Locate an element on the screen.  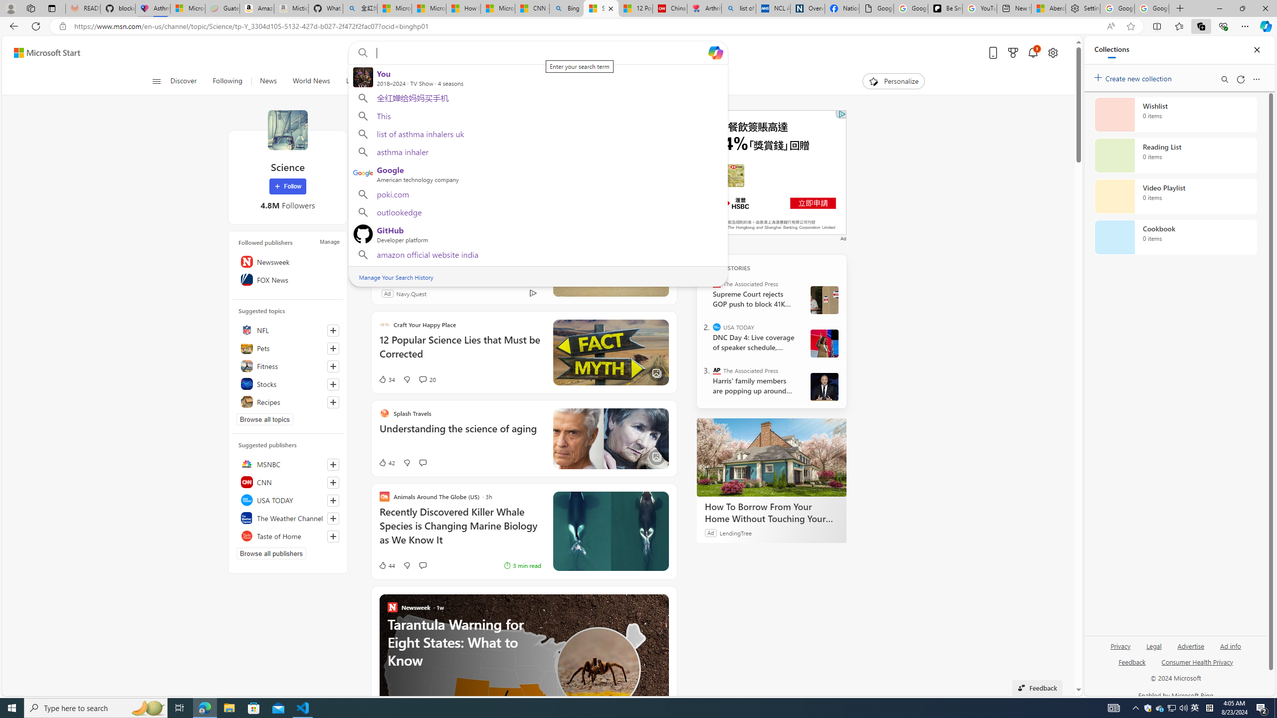
Reading List collection, 0 items is located at coordinates (1175, 156).